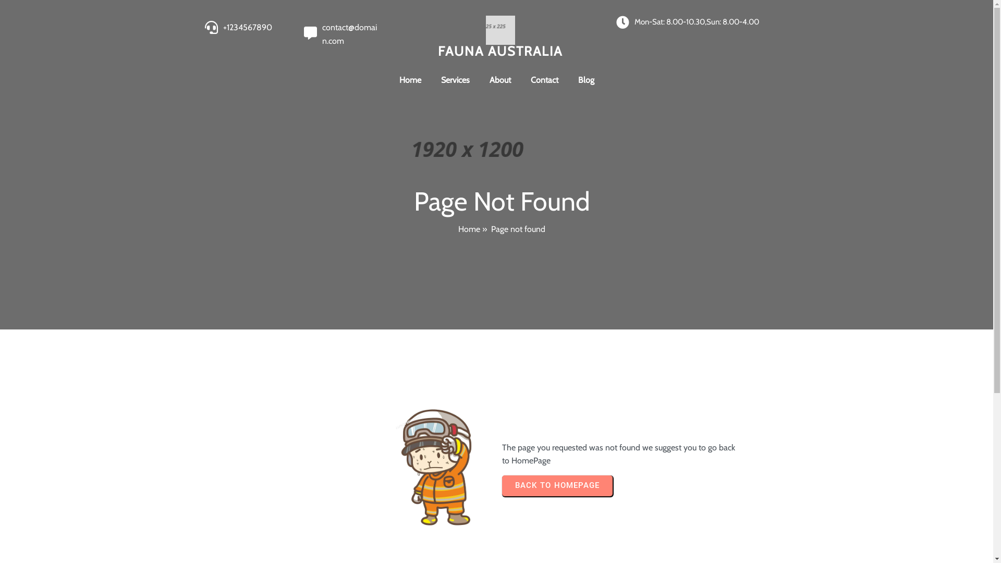  What do you see at coordinates (455, 80) in the screenshot?
I see `Services` at bounding box center [455, 80].